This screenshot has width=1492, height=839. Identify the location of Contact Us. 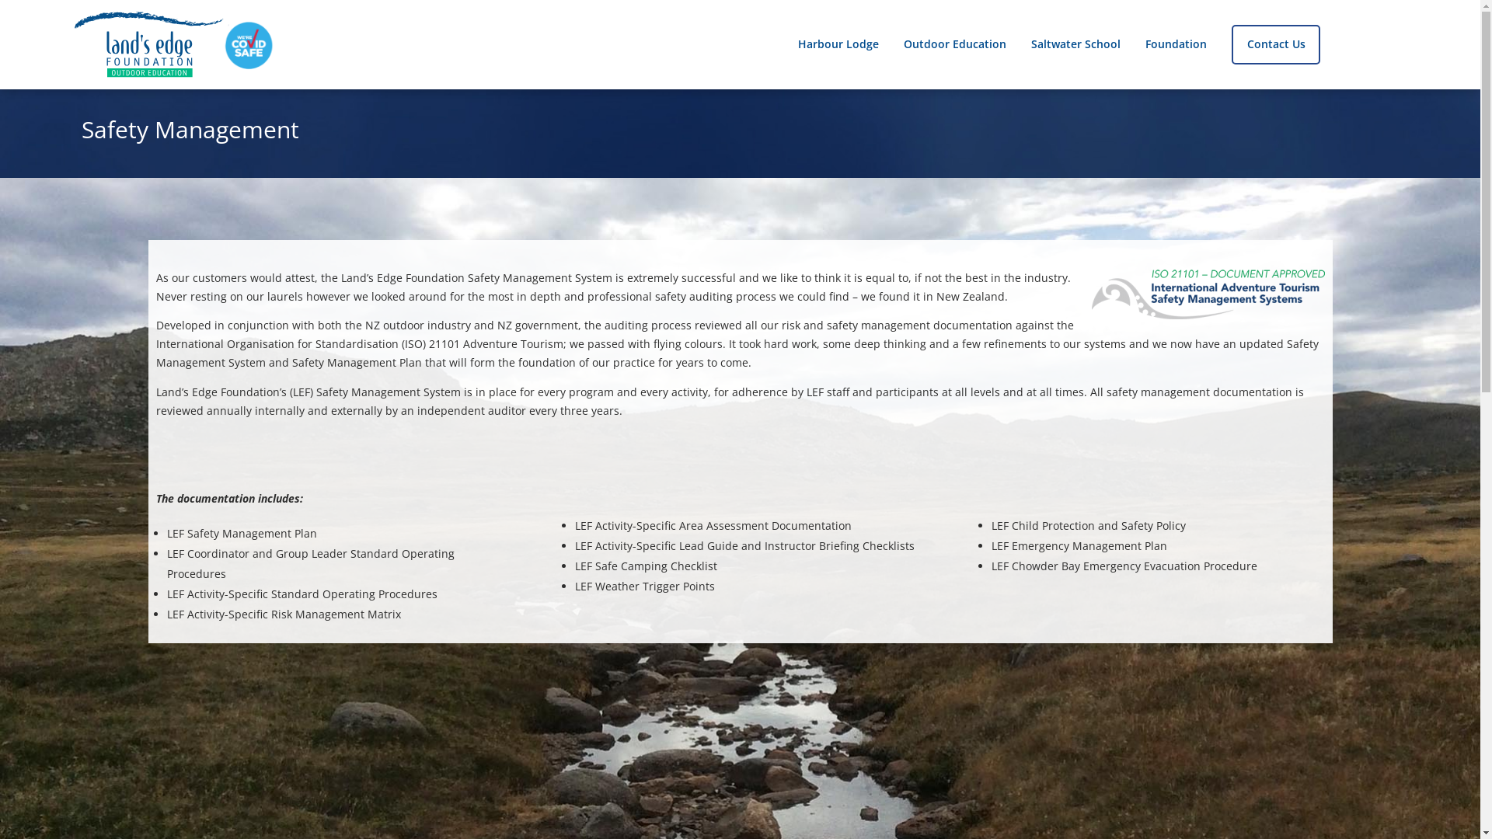
(1276, 45).